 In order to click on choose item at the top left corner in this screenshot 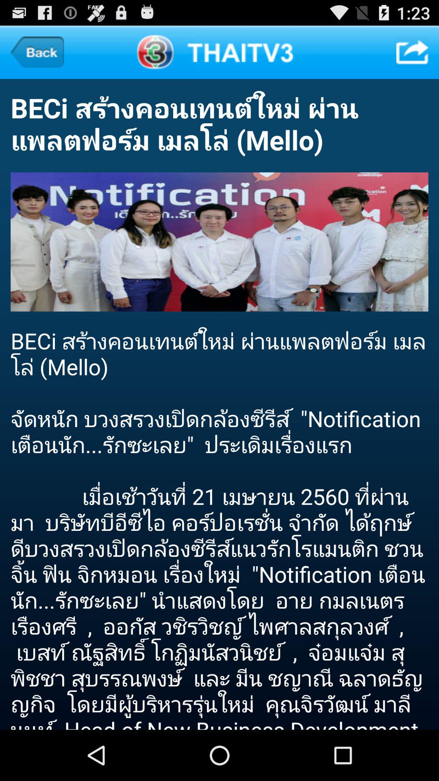, I will do `click(37, 52)`.